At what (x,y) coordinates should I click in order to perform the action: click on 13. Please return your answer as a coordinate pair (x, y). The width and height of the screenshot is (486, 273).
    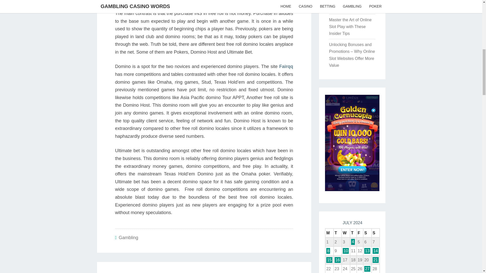
    Looking at the image, I should click on (367, 268).